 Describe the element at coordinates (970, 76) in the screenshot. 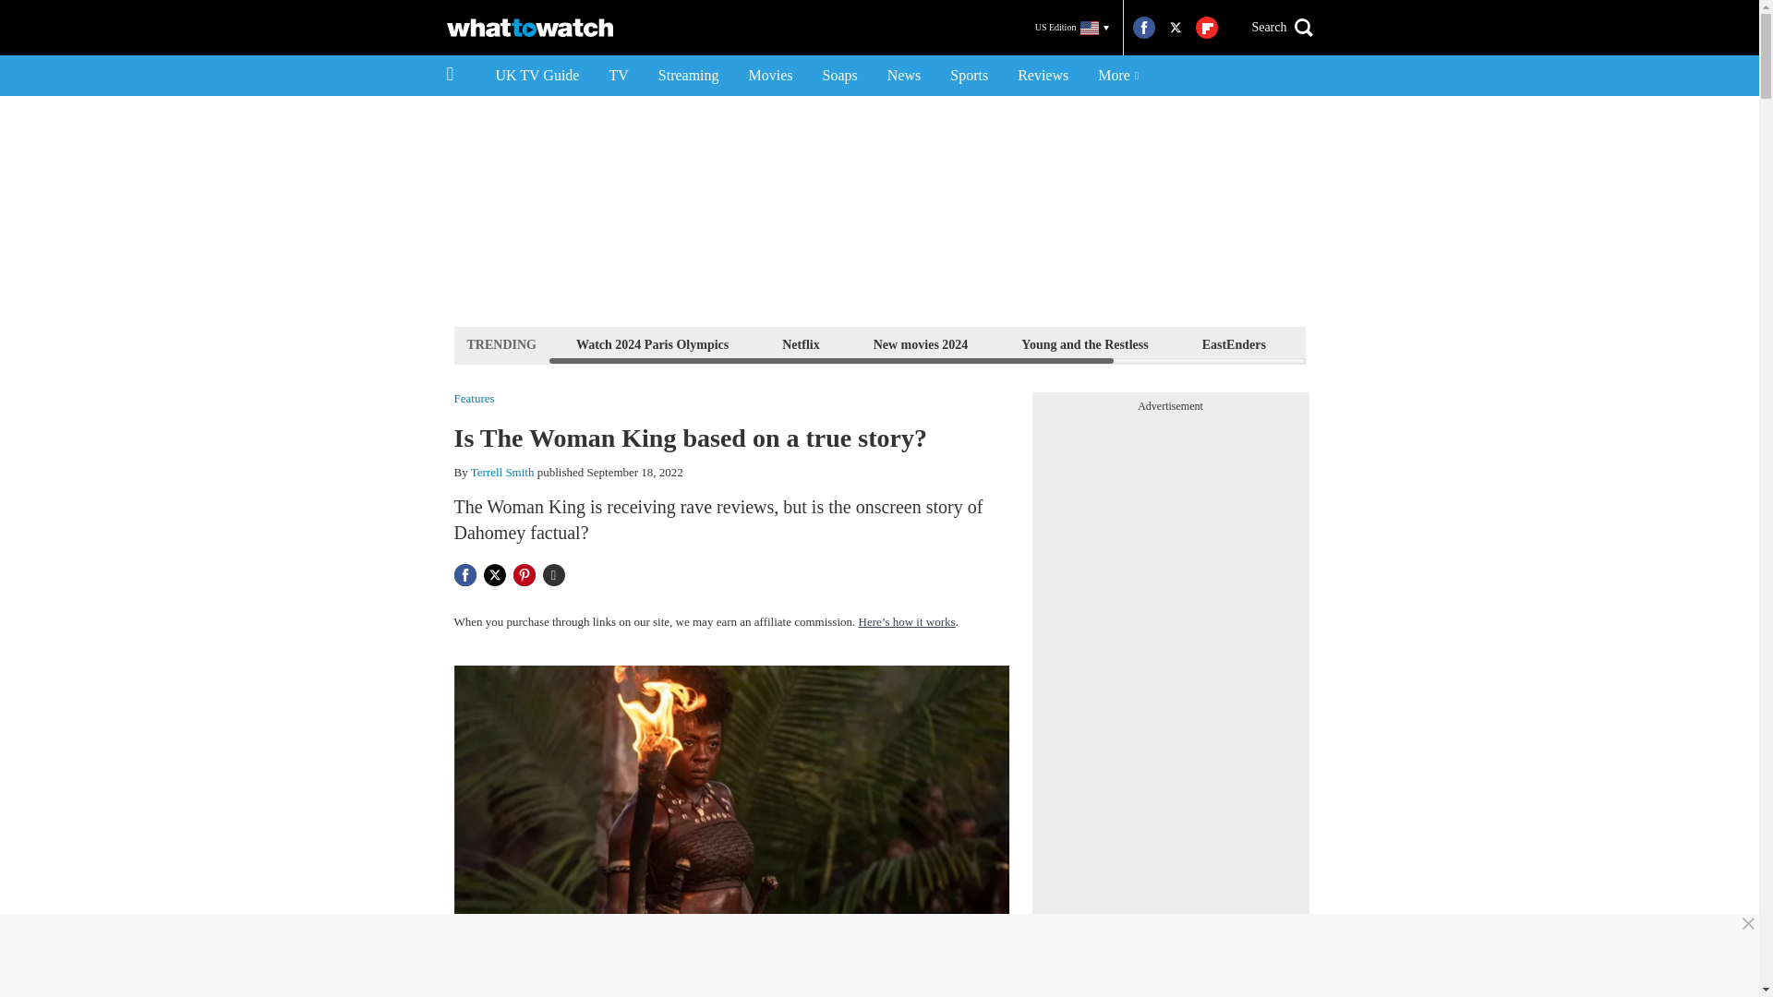

I see `Sports` at that location.